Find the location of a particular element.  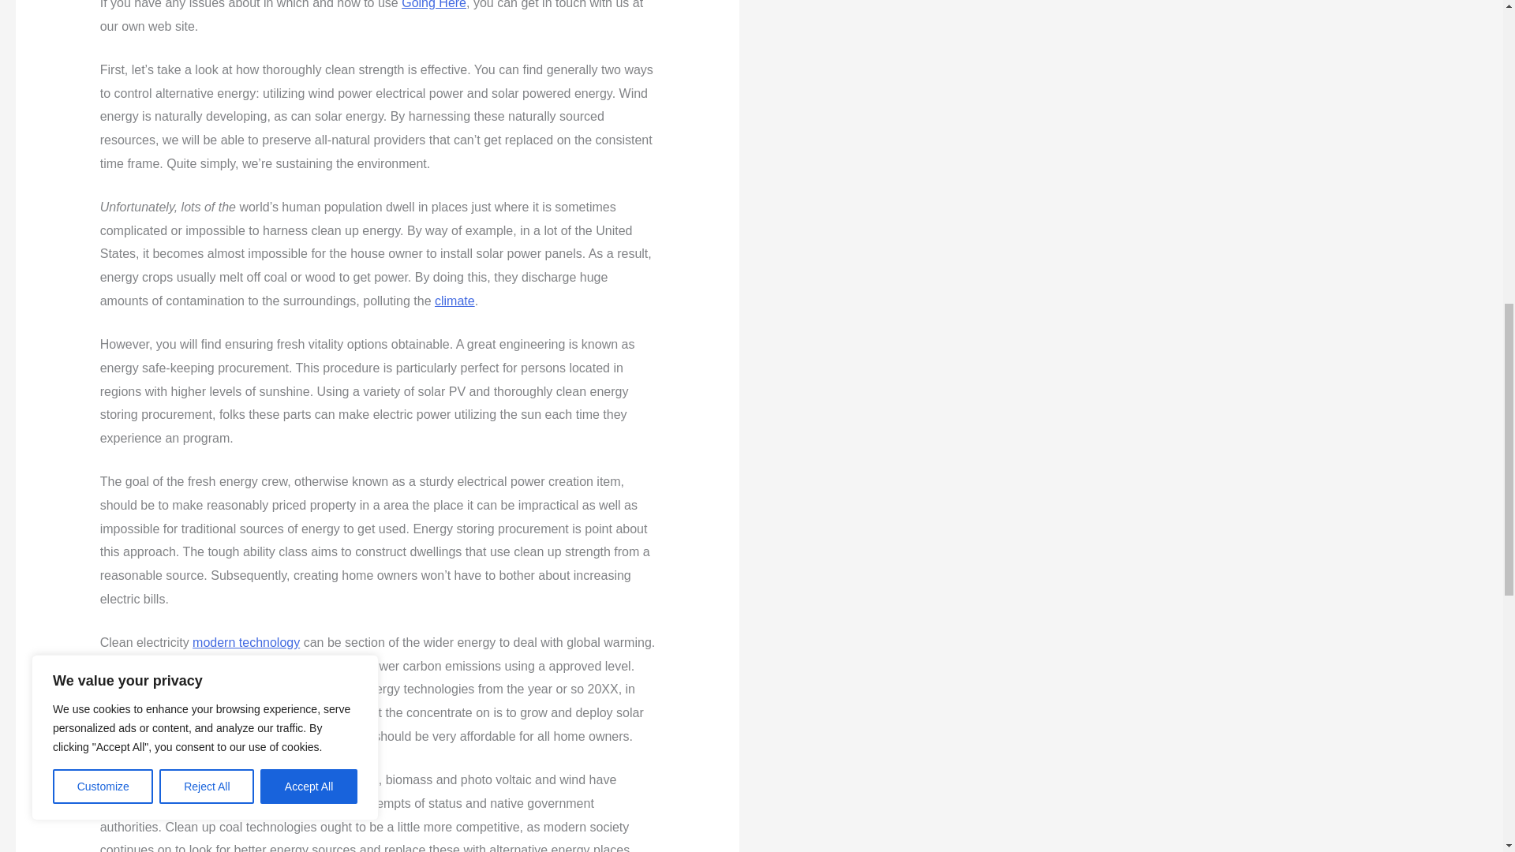

Going Here is located at coordinates (434, 5).